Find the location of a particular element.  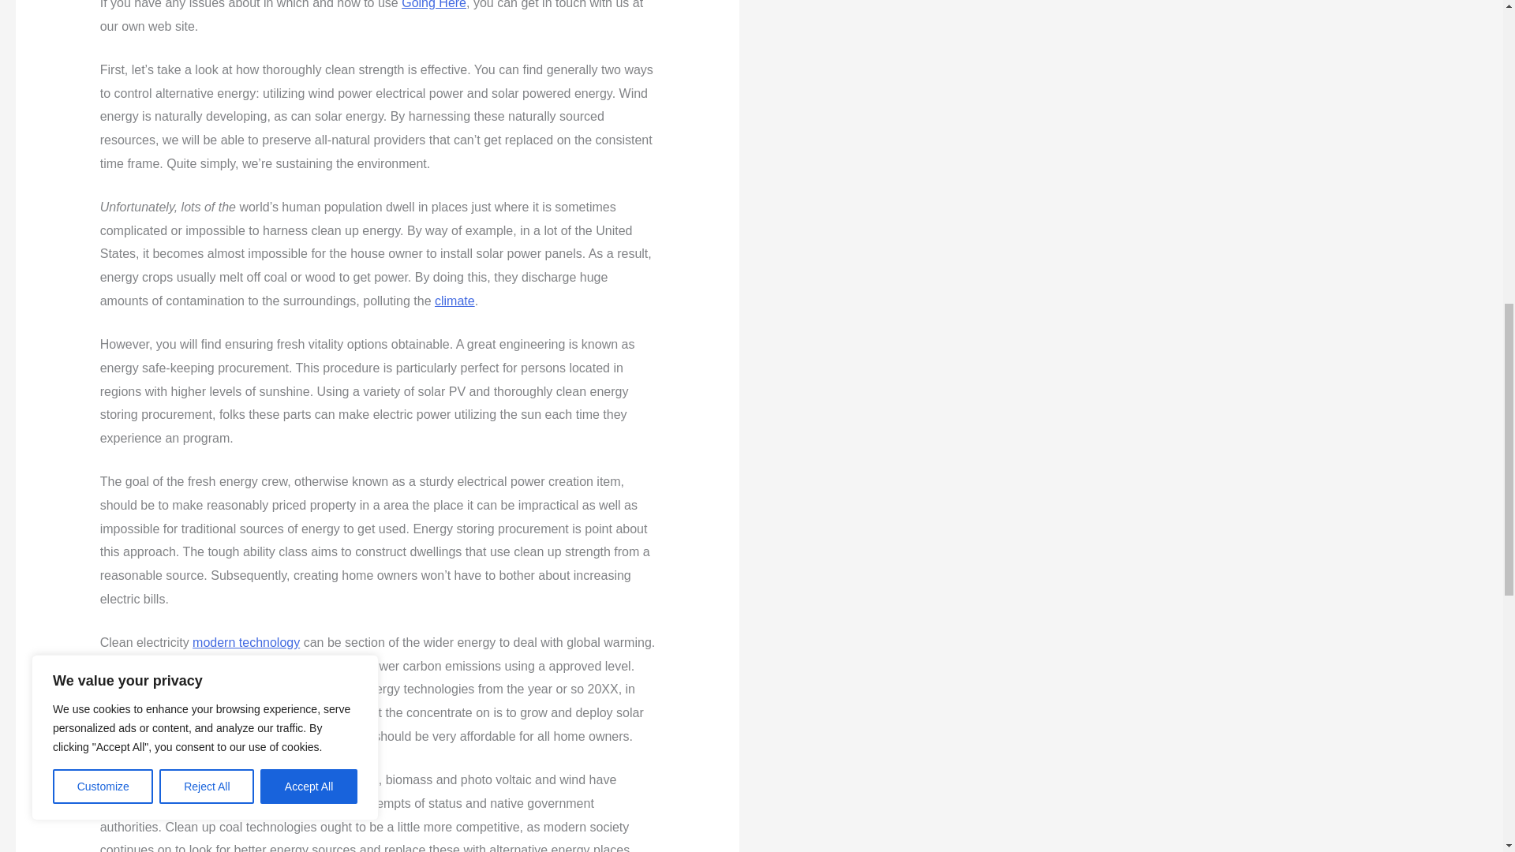

Going Here is located at coordinates (434, 5).